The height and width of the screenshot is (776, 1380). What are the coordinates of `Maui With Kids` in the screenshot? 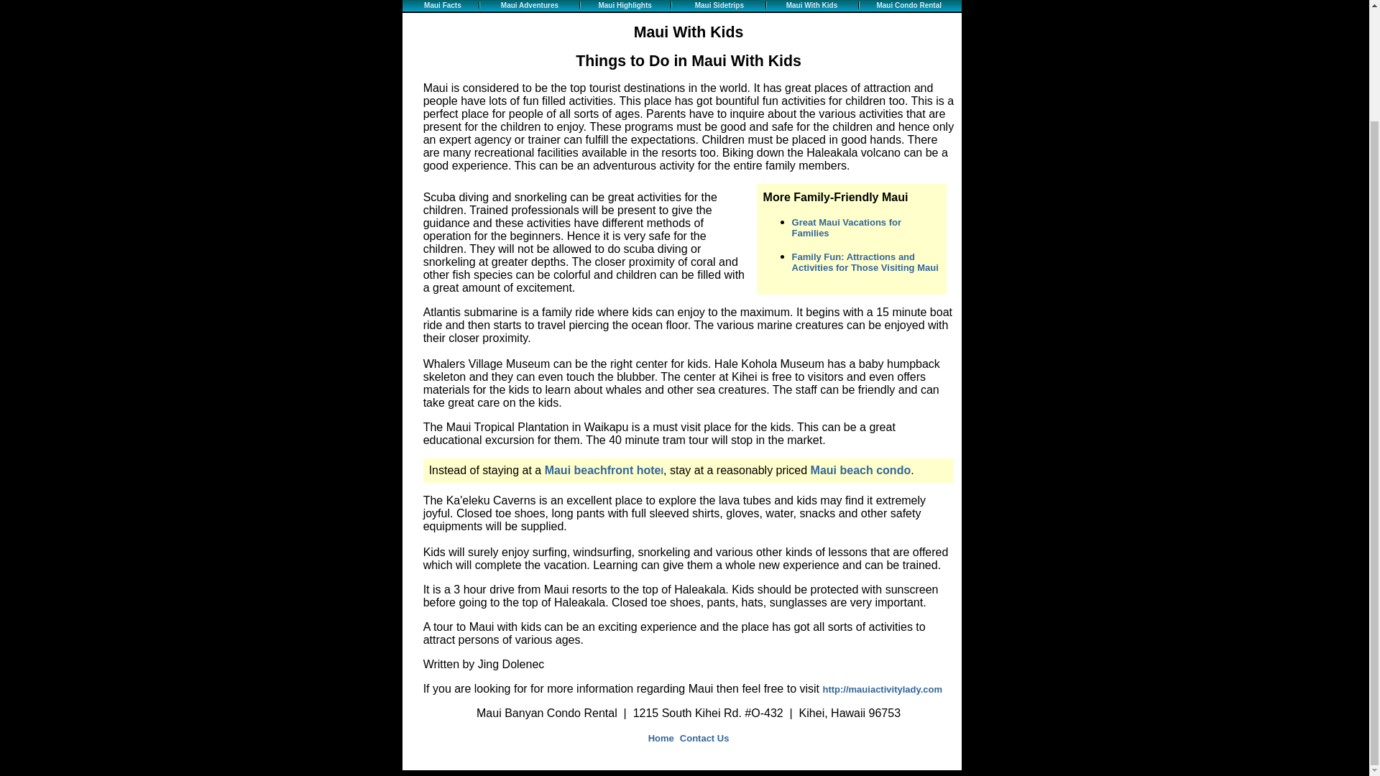 It's located at (812, 5).